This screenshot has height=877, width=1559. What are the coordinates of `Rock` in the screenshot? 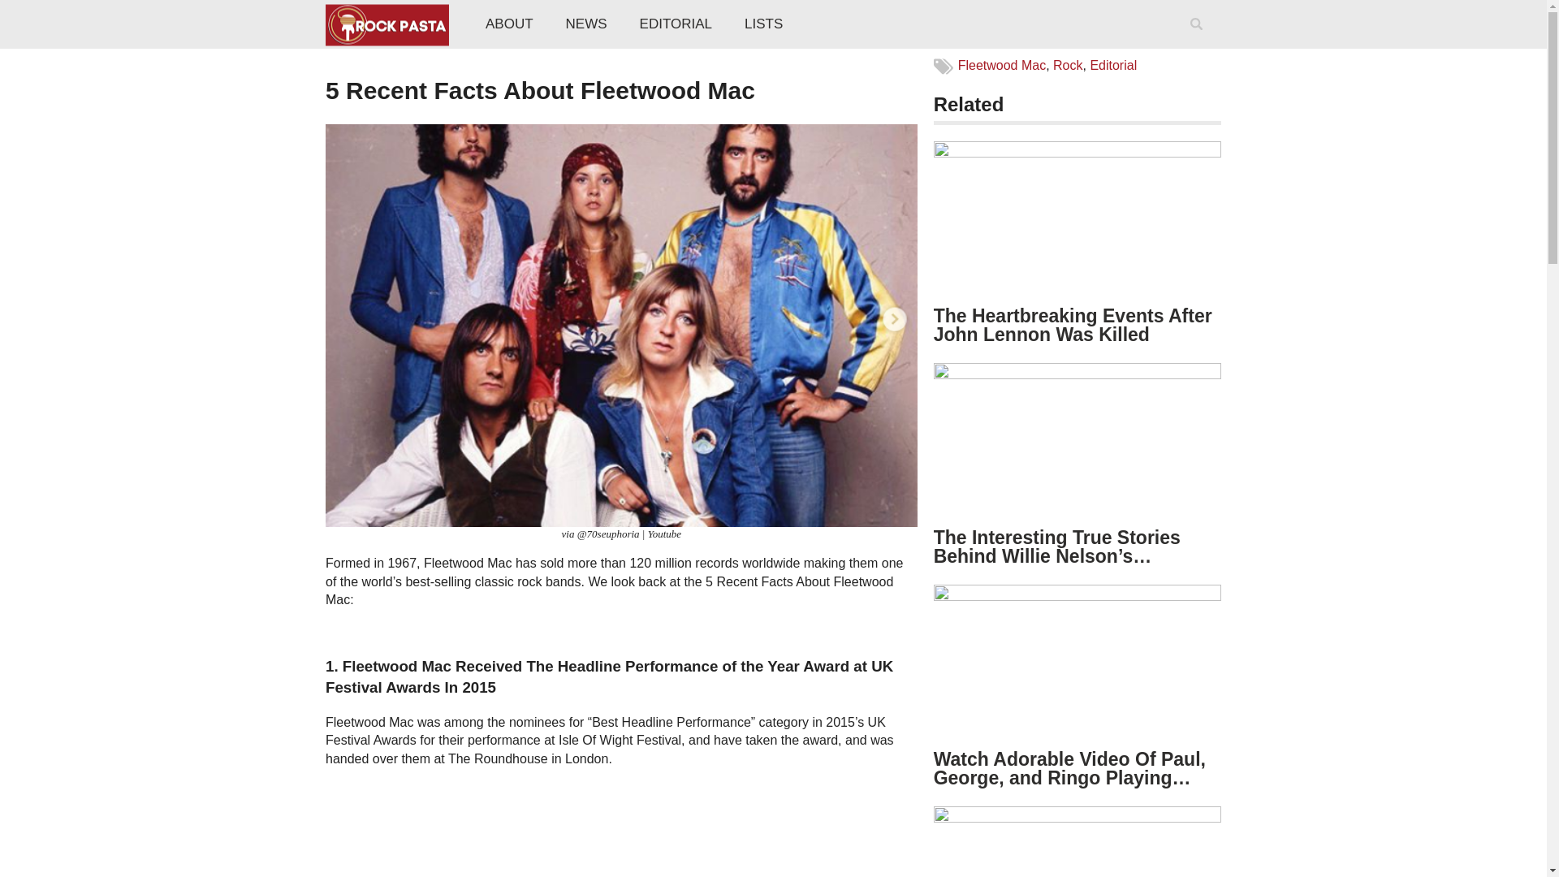 It's located at (1067, 65).